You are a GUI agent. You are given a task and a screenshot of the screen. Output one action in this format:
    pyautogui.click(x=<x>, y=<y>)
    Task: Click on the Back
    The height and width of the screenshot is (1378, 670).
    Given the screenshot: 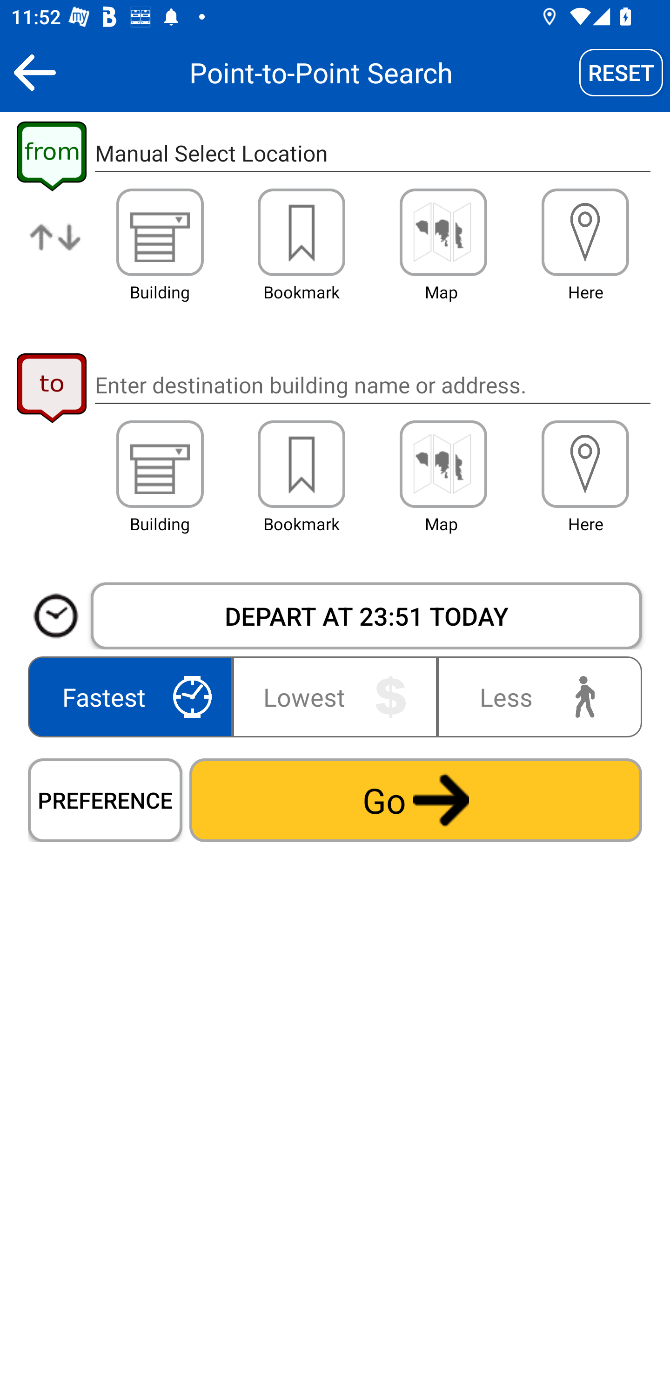 What is the action you would take?
    pyautogui.click(x=34, y=72)
    